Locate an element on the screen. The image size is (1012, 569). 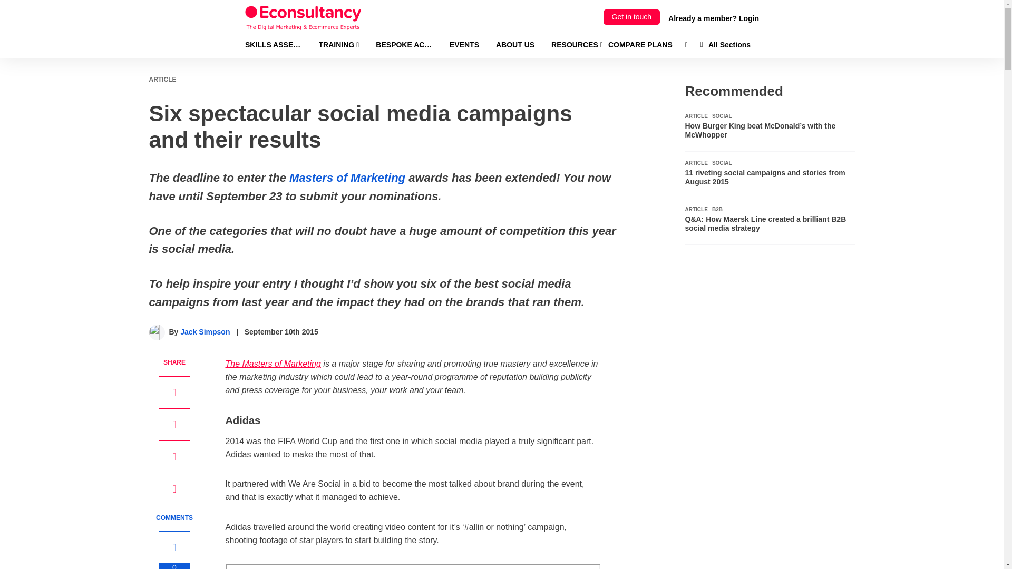
ABOUT US is located at coordinates (514, 44).